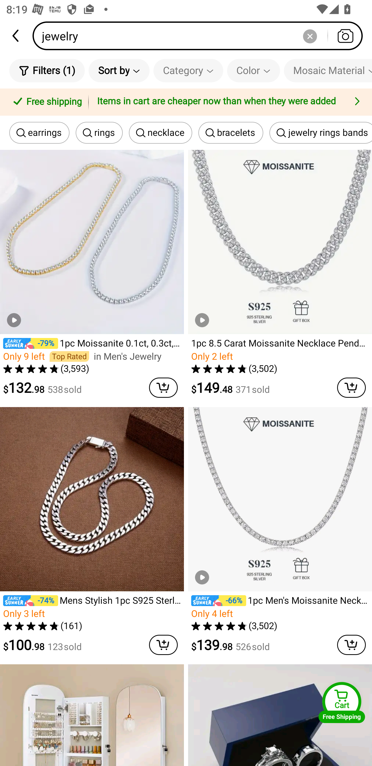 The height and width of the screenshot is (766, 372). Describe the element at coordinates (253, 70) in the screenshot. I see `Color` at that location.